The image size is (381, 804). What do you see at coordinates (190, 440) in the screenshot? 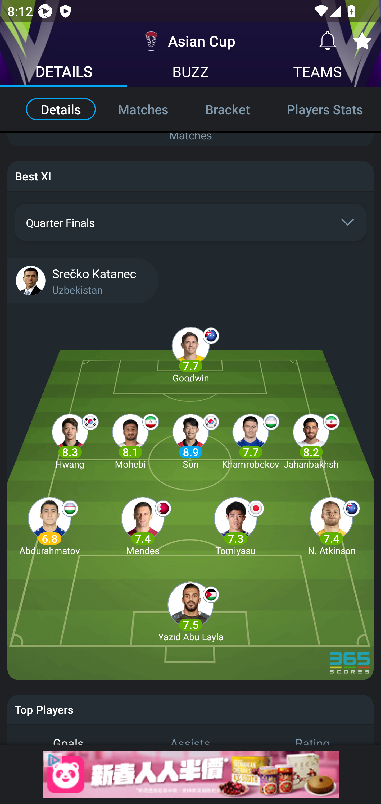
I see `8.9 Son` at bounding box center [190, 440].